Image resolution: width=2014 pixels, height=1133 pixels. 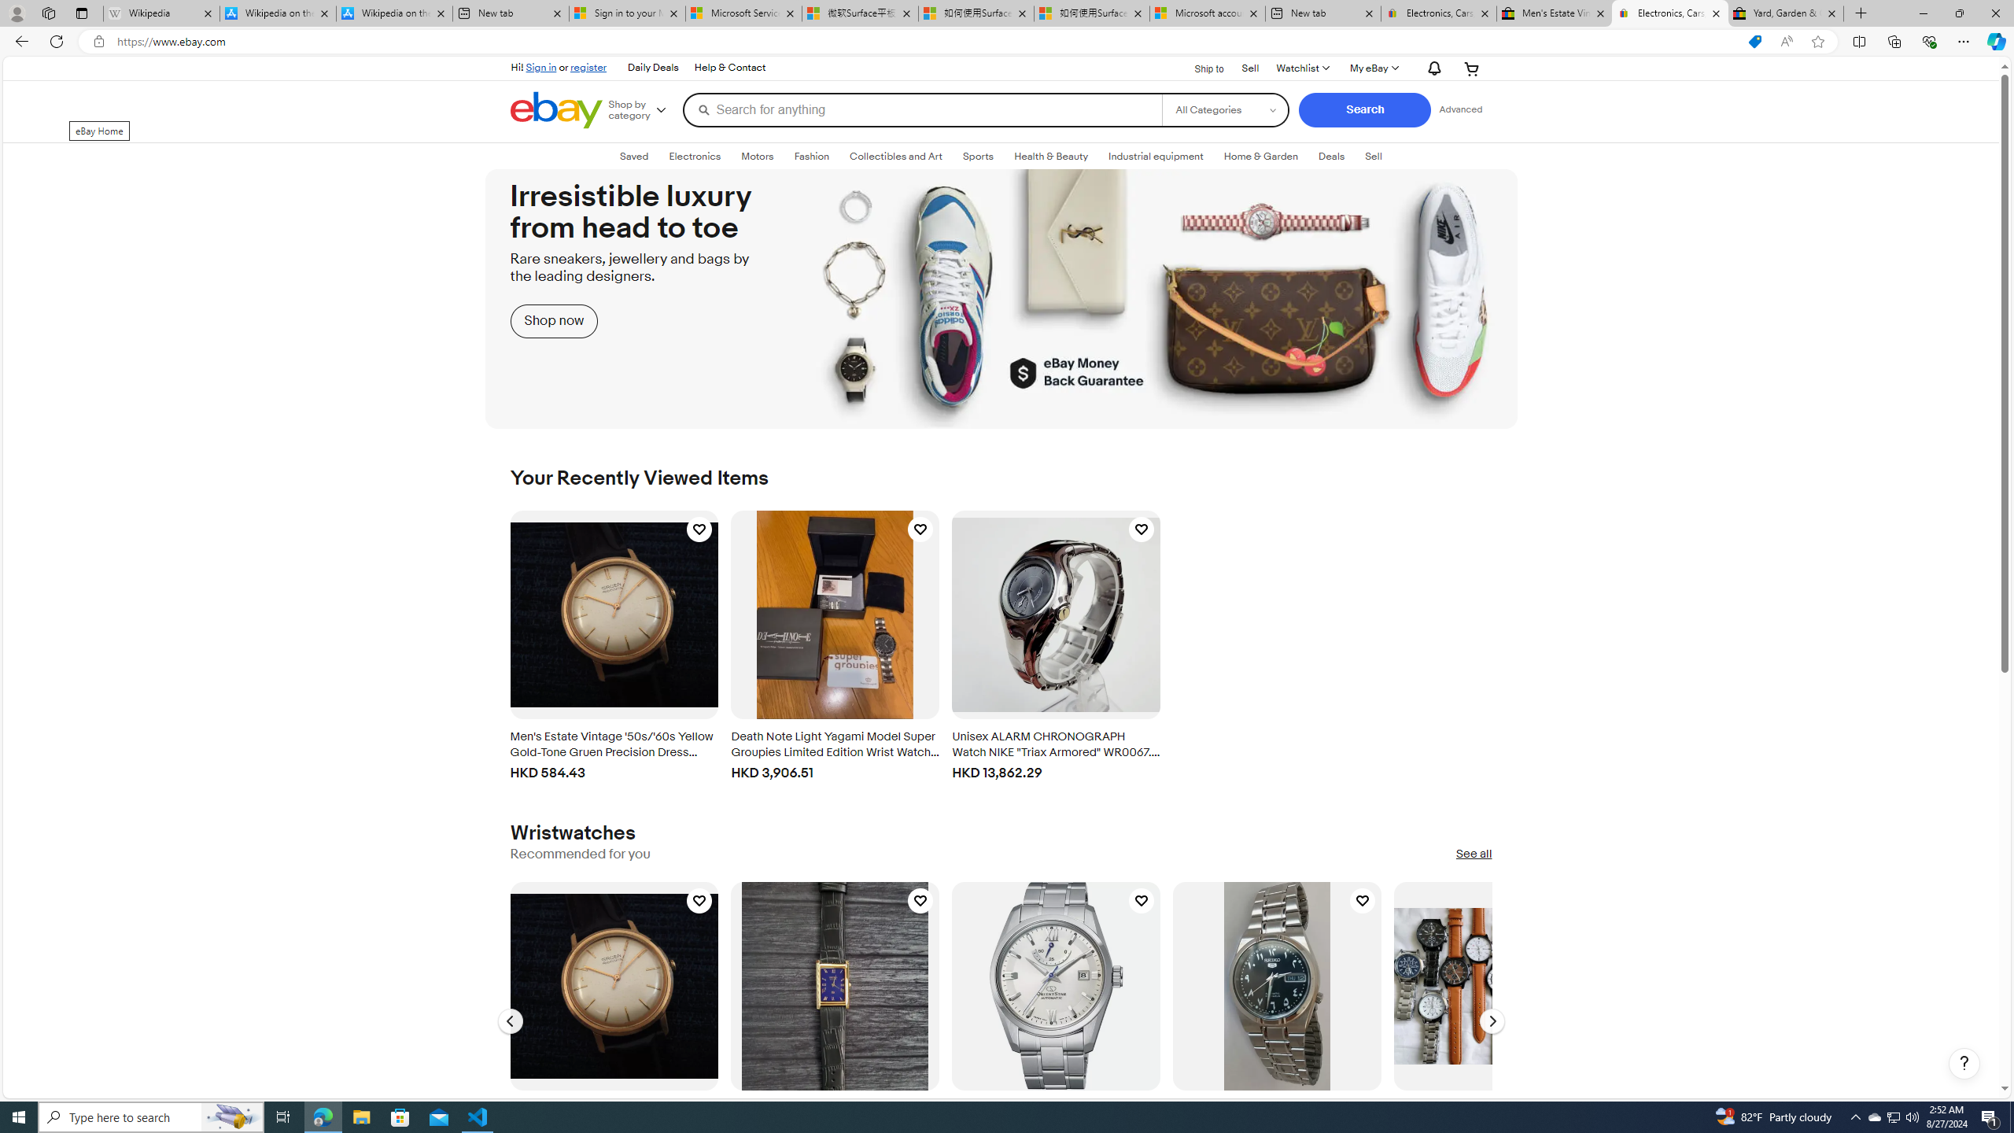 What do you see at coordinates (1472, 68) in the screenshot?
I see `Your shopping cart` at bounding box center [1472, 68].